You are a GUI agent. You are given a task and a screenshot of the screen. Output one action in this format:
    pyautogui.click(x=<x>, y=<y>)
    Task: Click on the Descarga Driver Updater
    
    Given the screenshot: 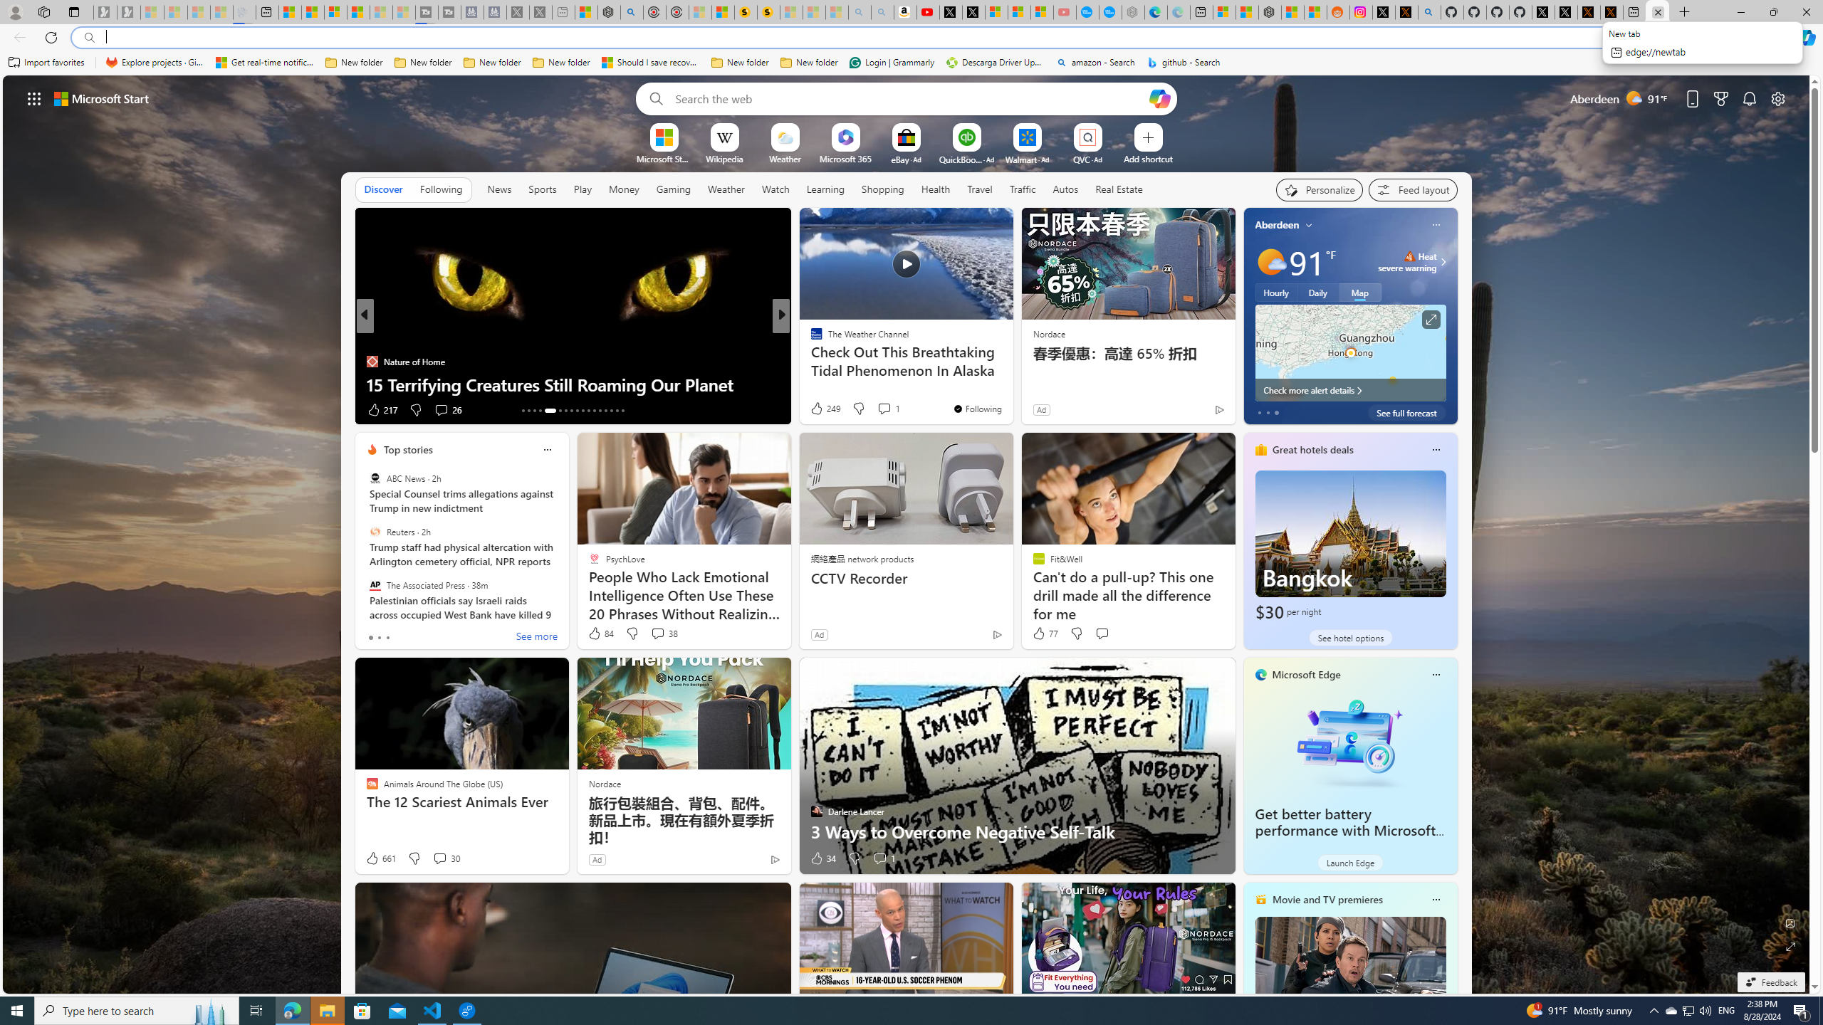 What is the action you would take?
    pyautogui.click(x=996, y=63)
    